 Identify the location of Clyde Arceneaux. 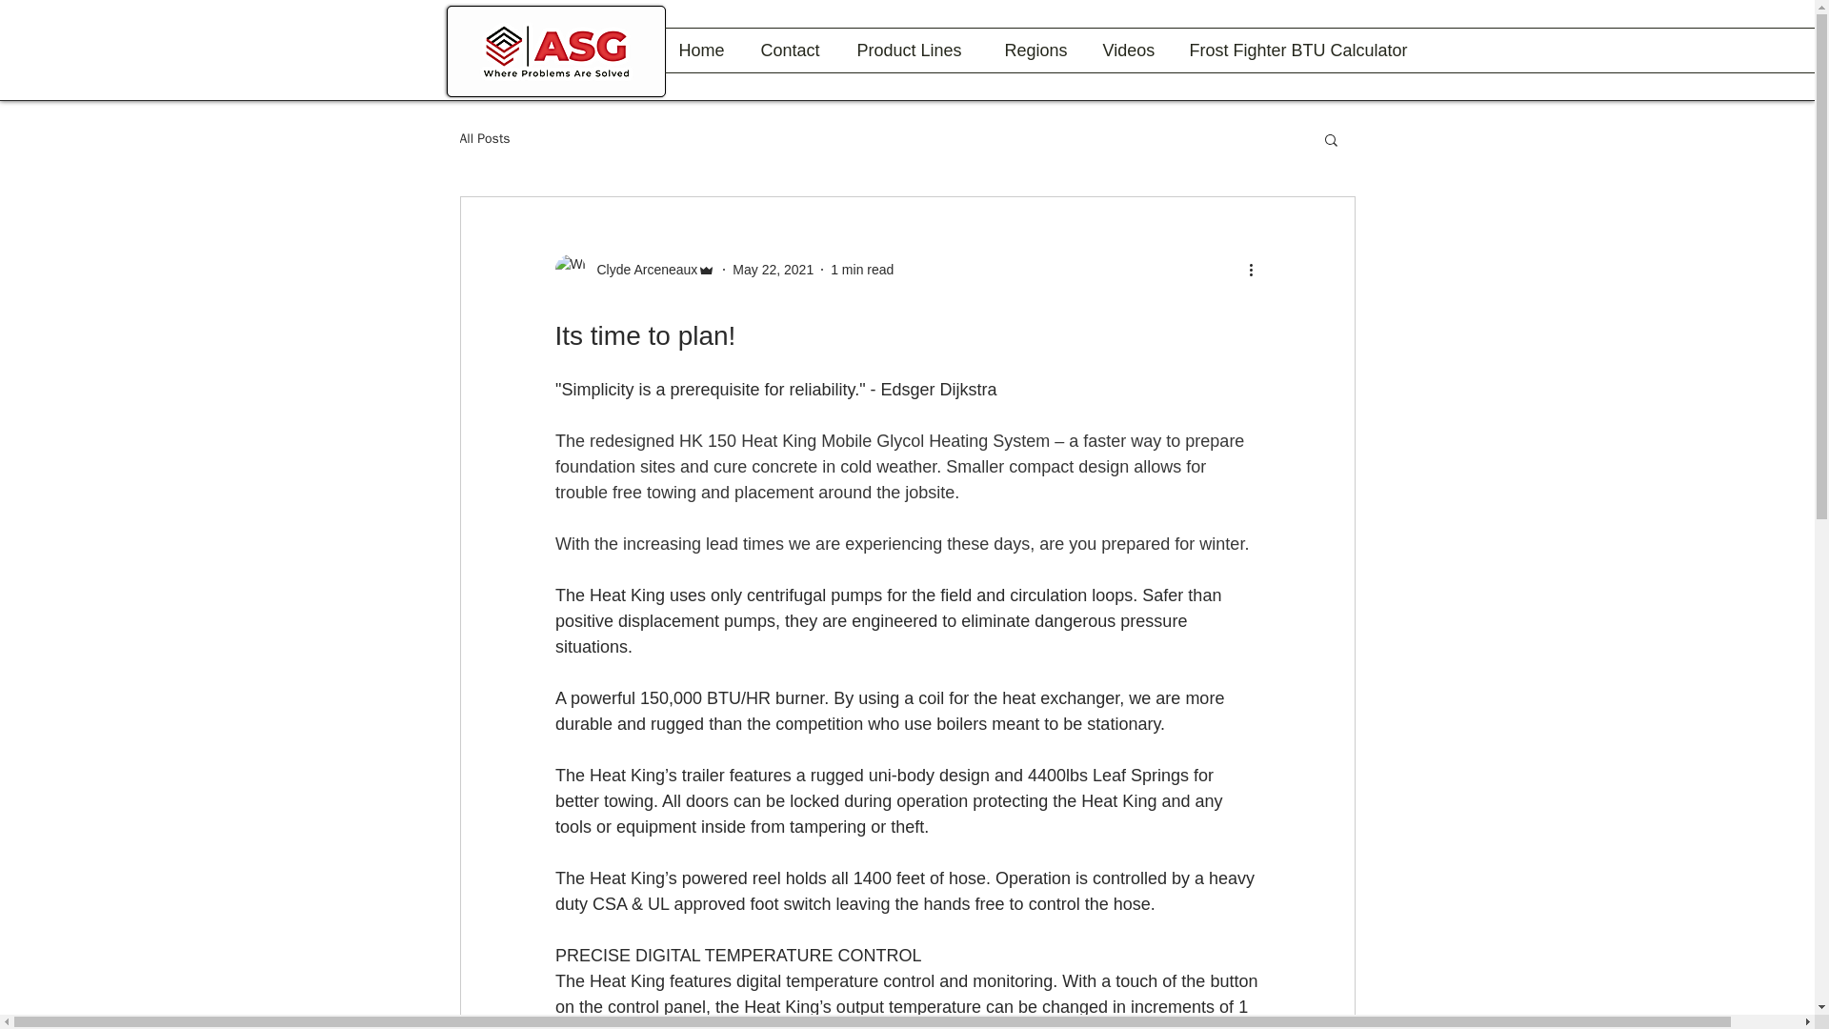
(634, 269).